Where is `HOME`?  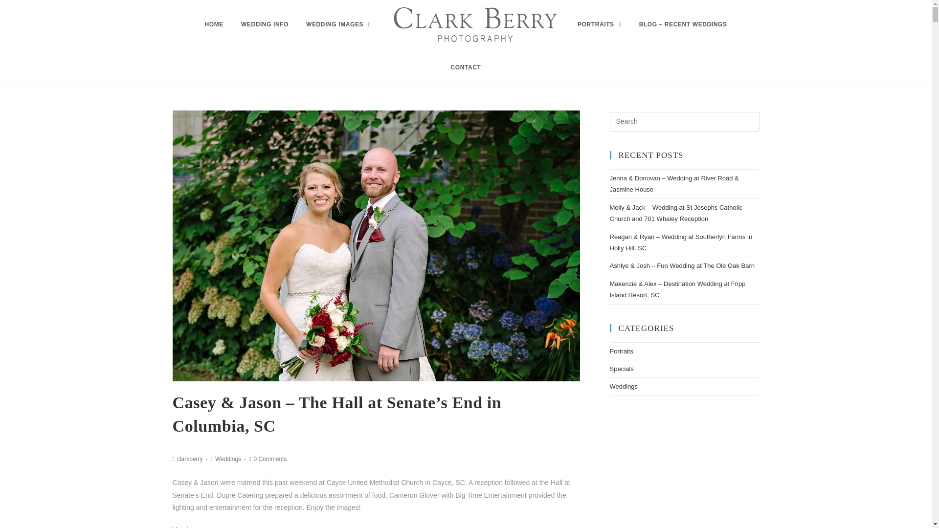 HOME is located at coordinates (213, 24).